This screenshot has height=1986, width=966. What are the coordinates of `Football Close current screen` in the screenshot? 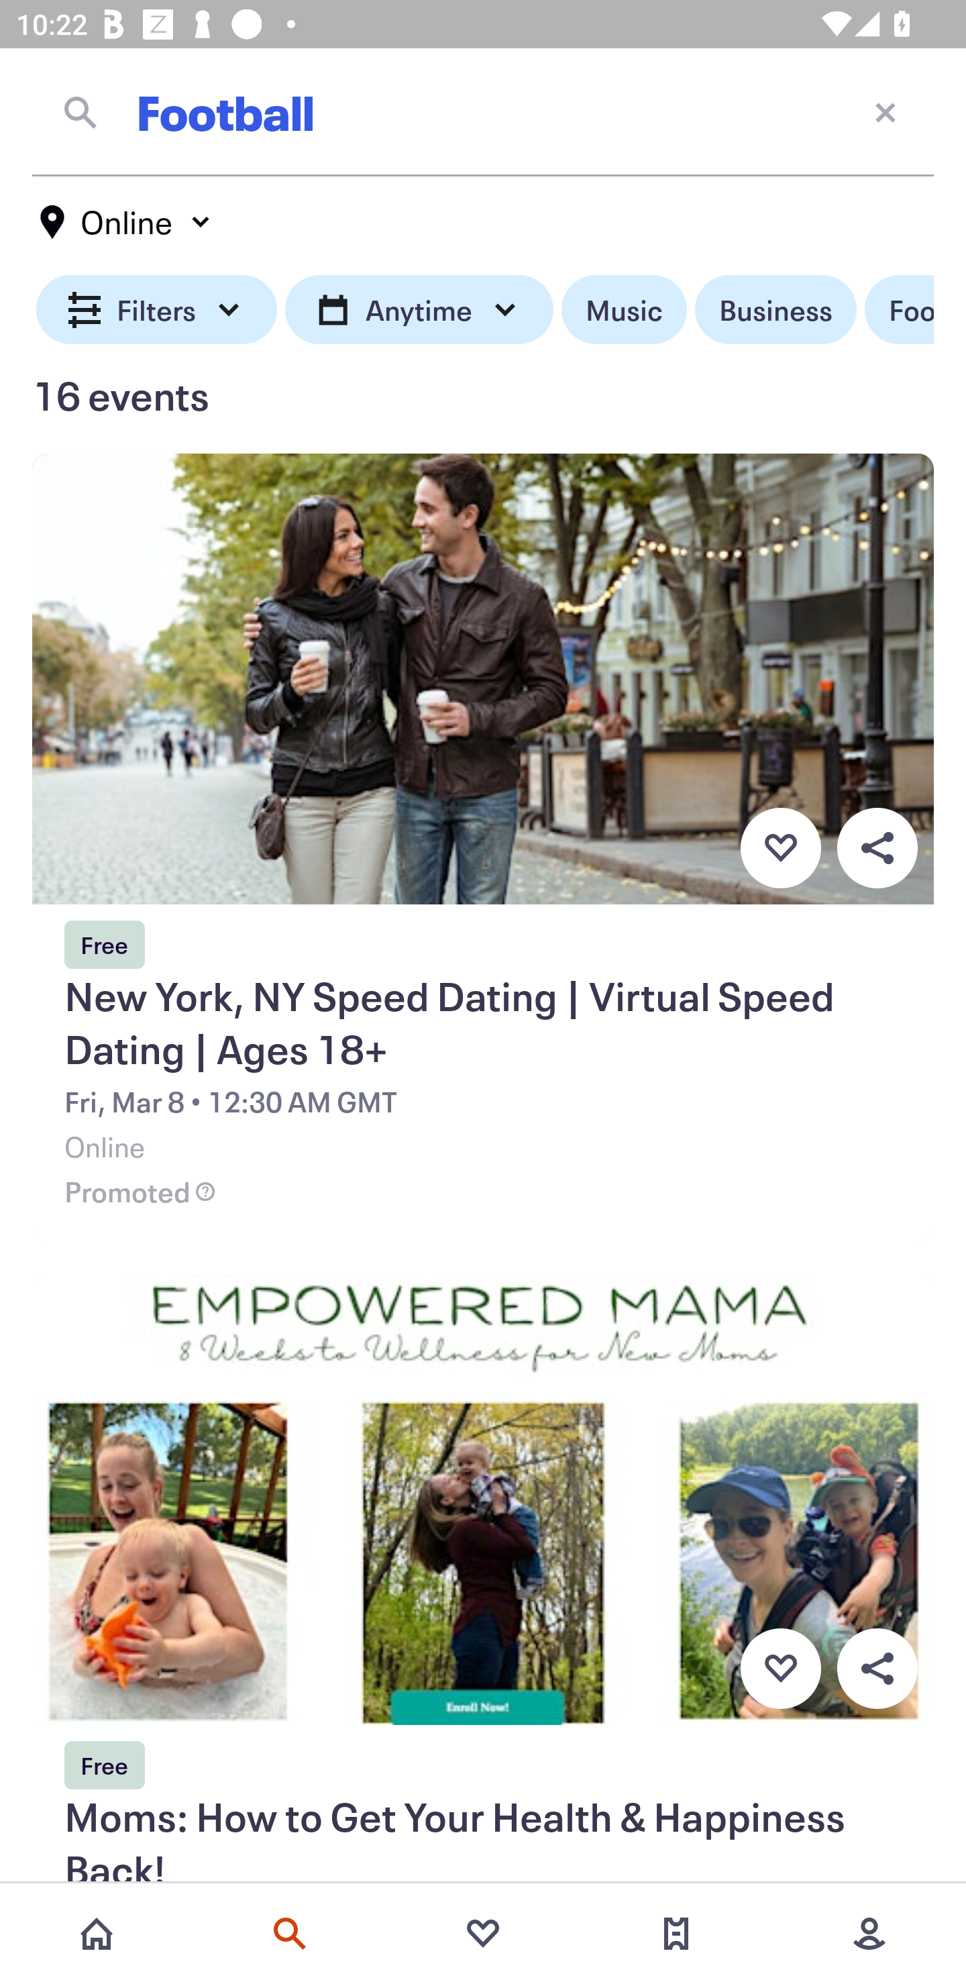 It's located at (483, 112).